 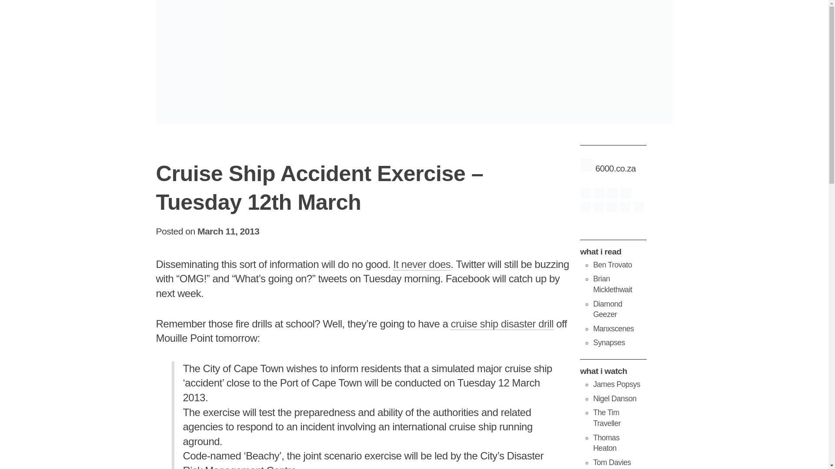 I want to click on Eclectic mix of social commentary, so click(x=612, y=284).